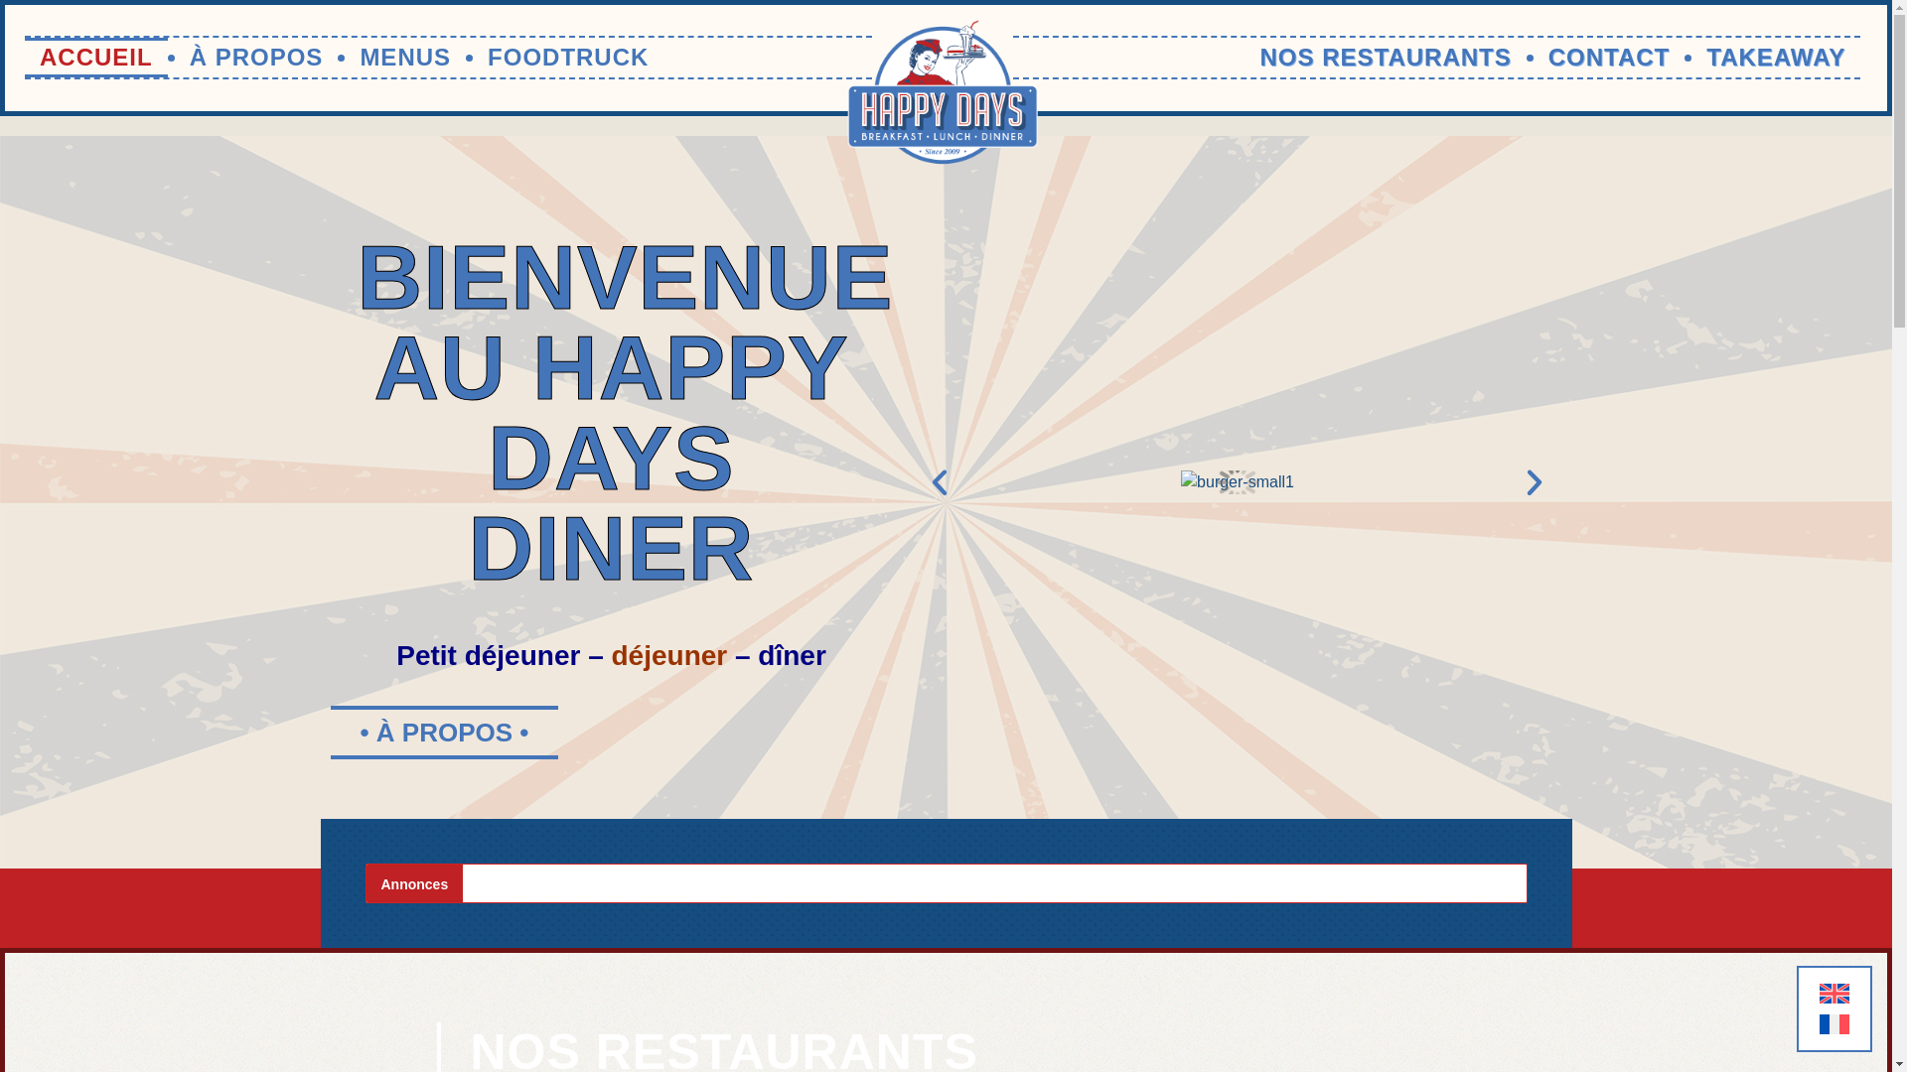  Describe the element at coordinates (96, 58) in the screenshot. I see `ACCUEIL` at that location.